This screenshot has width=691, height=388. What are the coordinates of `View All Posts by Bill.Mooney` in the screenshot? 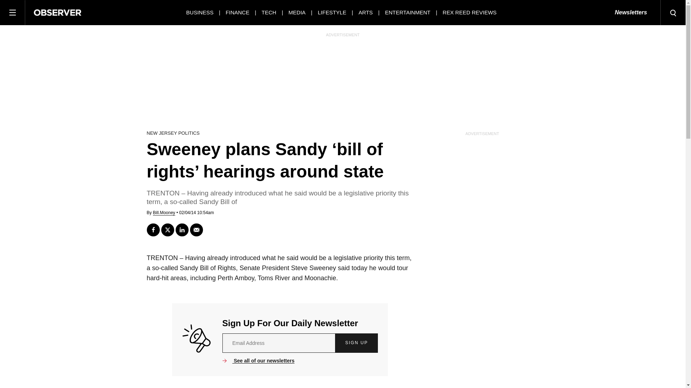 It's located at (164, 213).